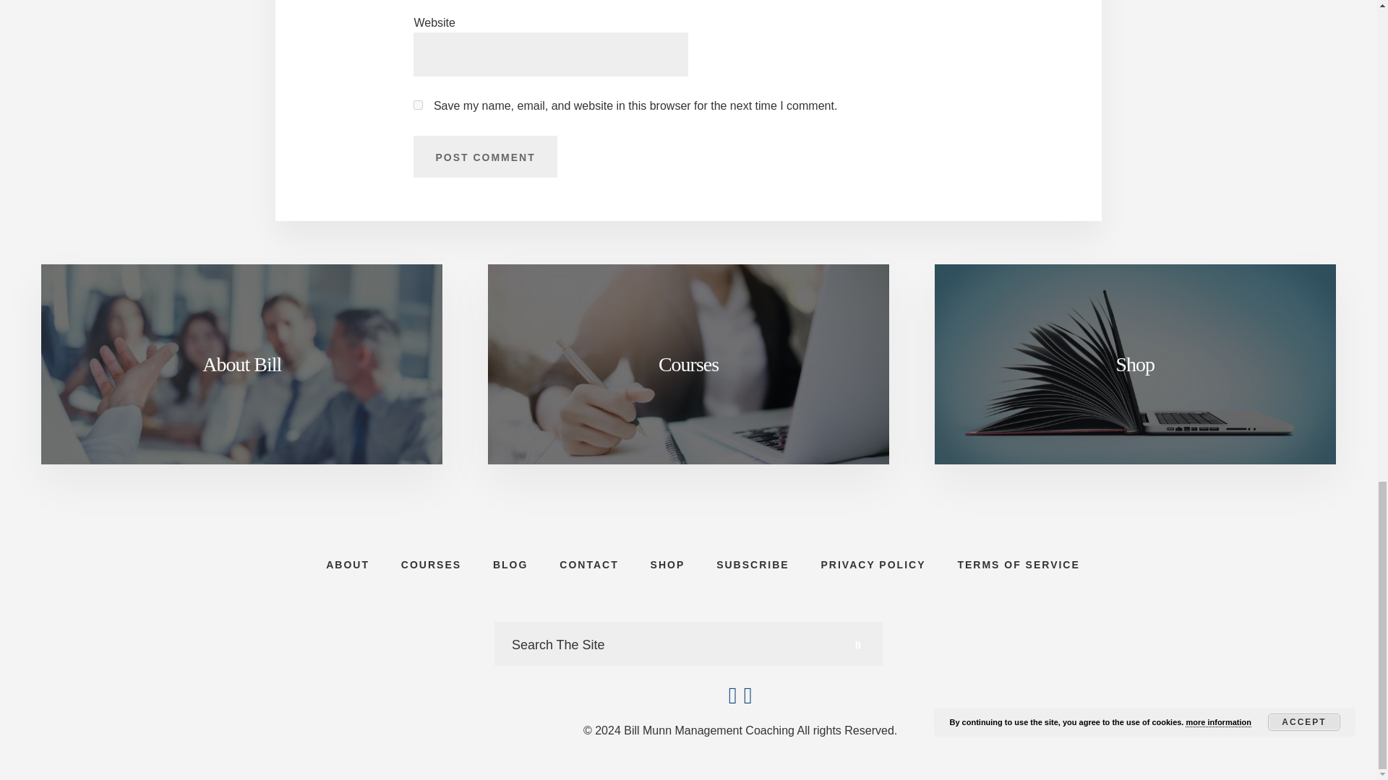  What do you see at coordinates (667, 565) in the screenshot?
I see `SHOP` at bounding box center [667, 565].